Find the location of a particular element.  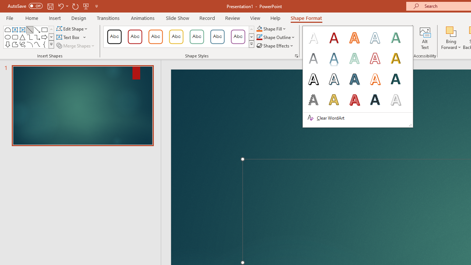

Colored Outline - Orange, Accent 2 is located at coordinates (155, 37).